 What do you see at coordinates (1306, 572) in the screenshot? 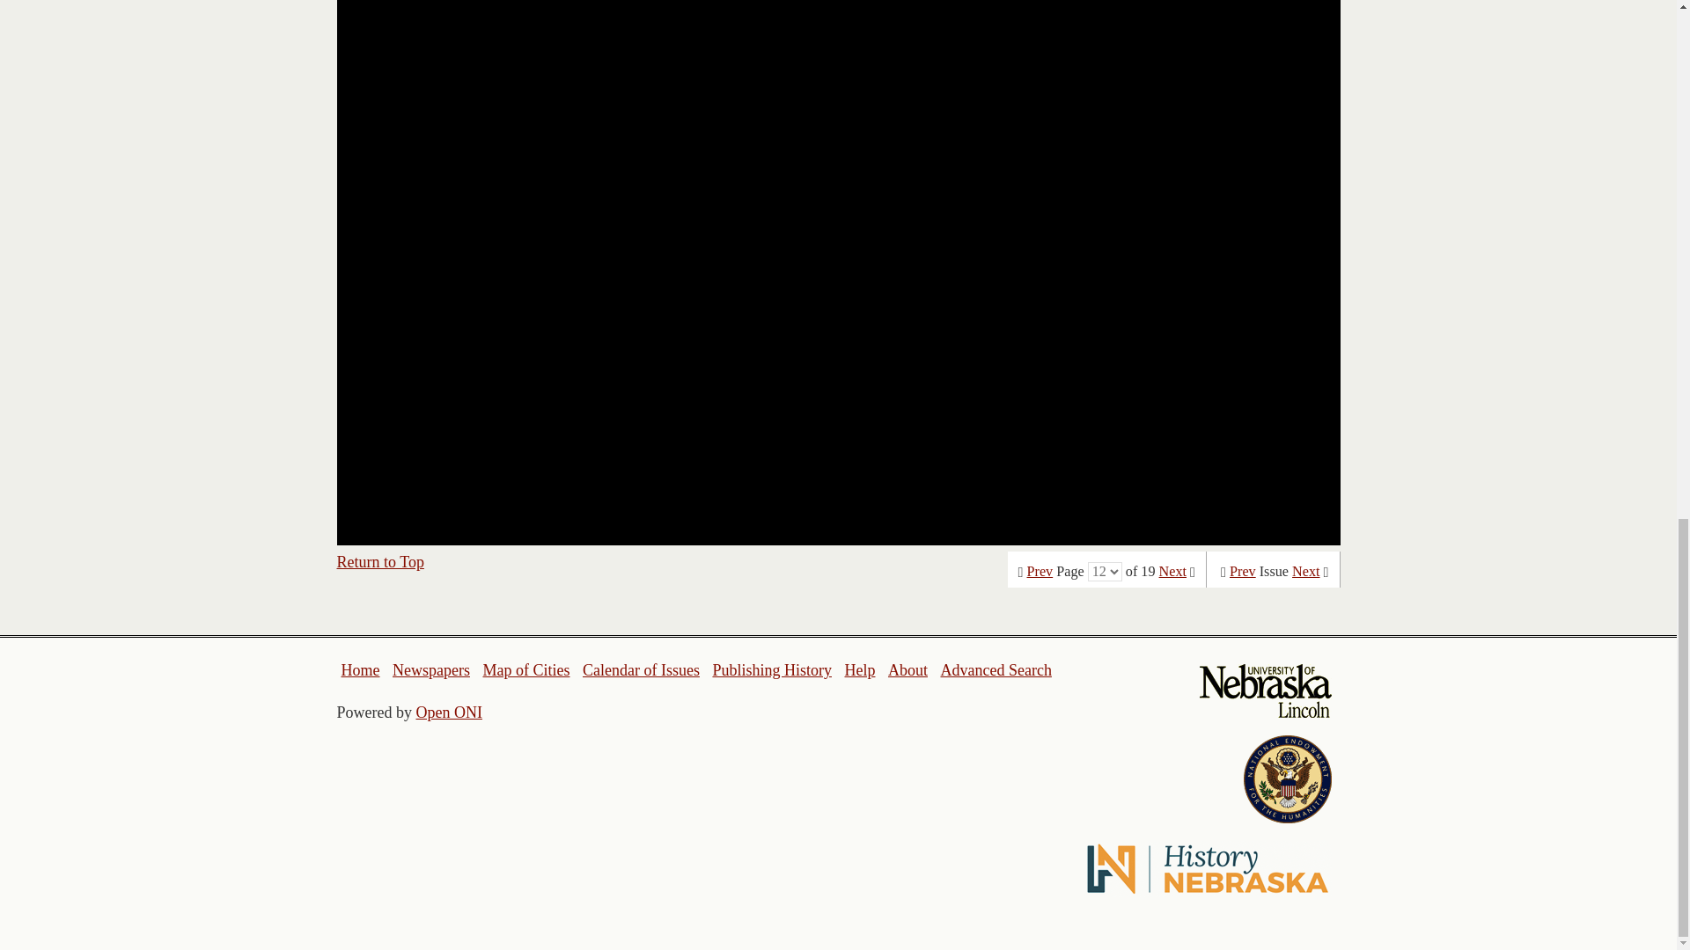
I see `Next` at bounding box center [1306, 572].